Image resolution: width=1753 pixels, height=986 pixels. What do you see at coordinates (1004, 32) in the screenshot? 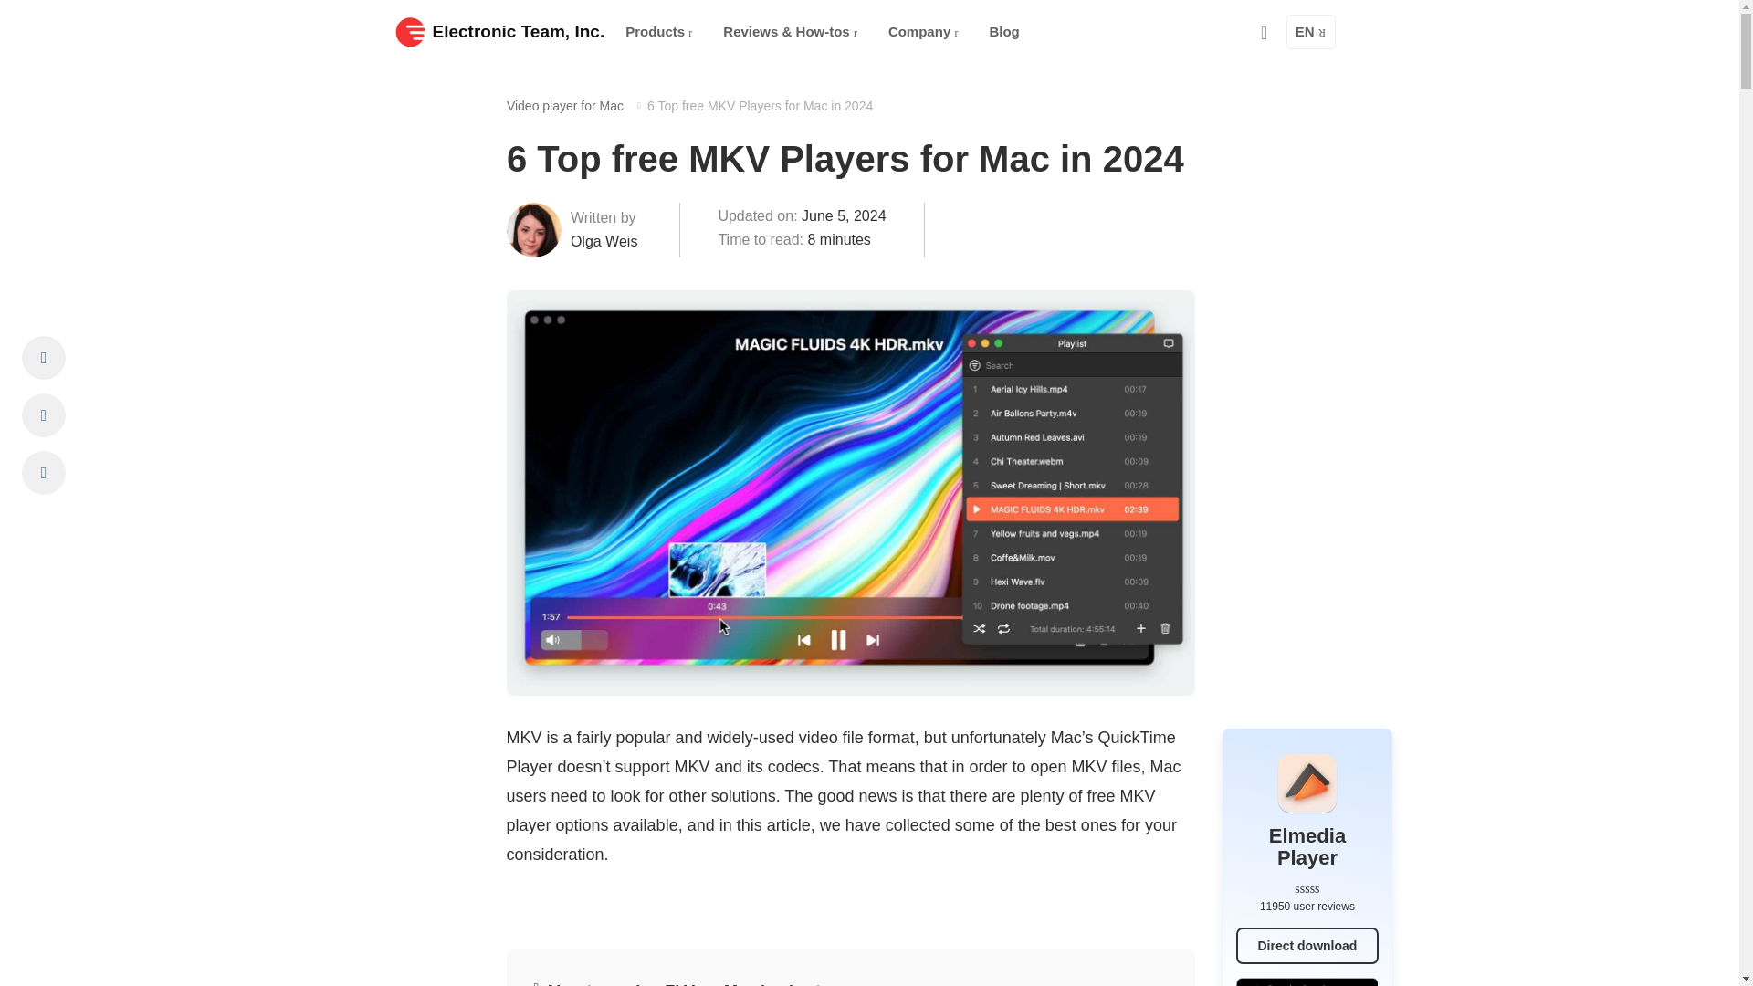
I see `Blog` at bounding box center [1004, 32].